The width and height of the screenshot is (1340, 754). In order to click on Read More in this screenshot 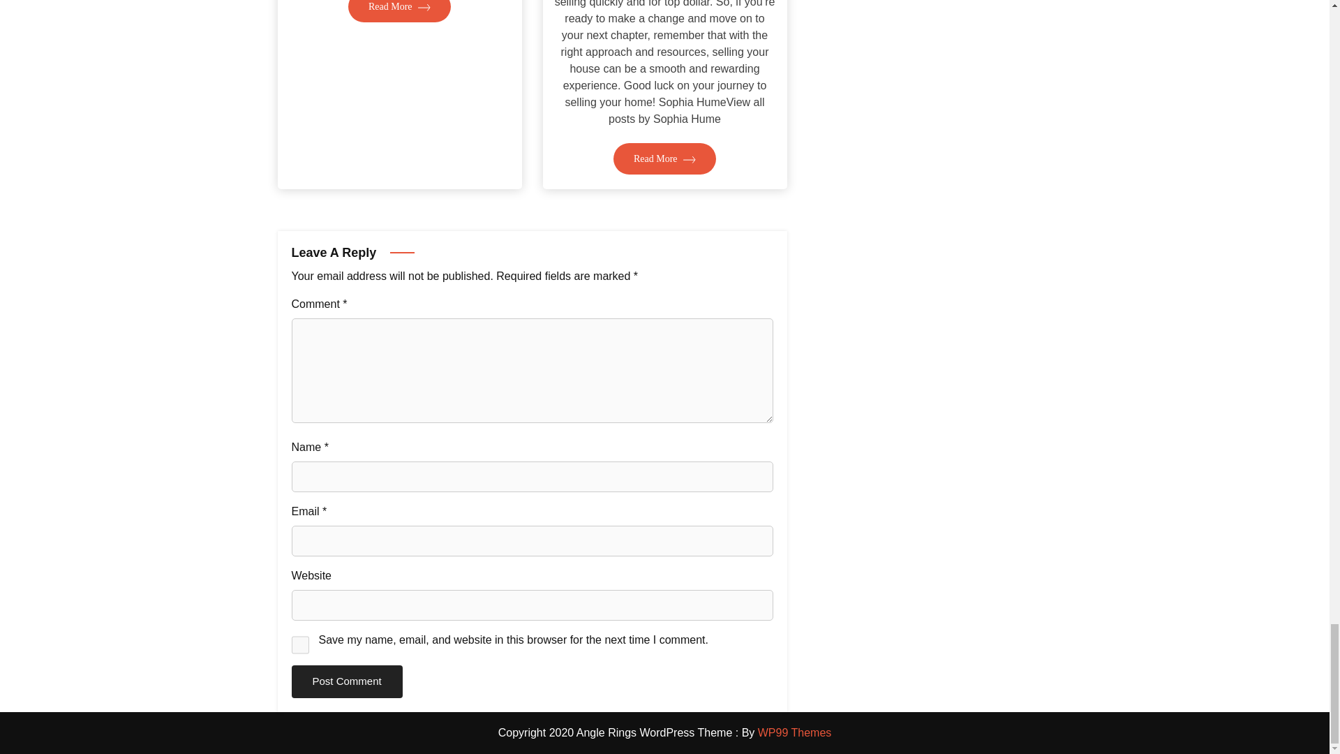, I will do `click(399, 11)`.